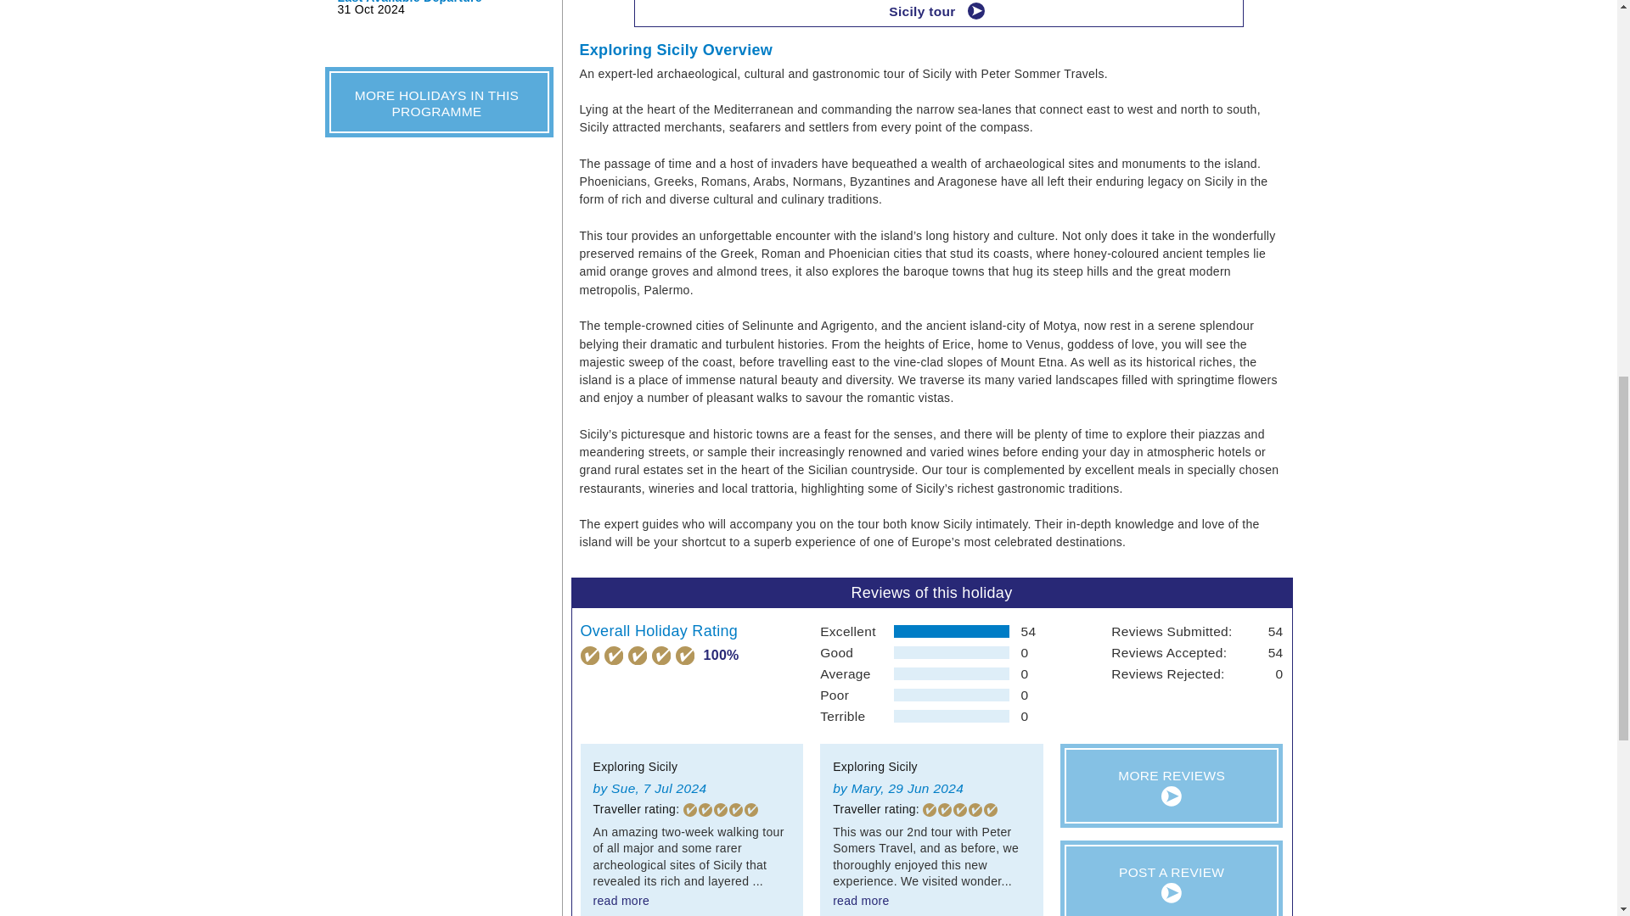 Image resolution: width=1630 pixels, height=916 pixels. What do you see at coordinates (438, 101) in the screenshot?
I see `MORE HOLIDAYS IN THIS PROGRAMME` at bounding box center [438, 101].